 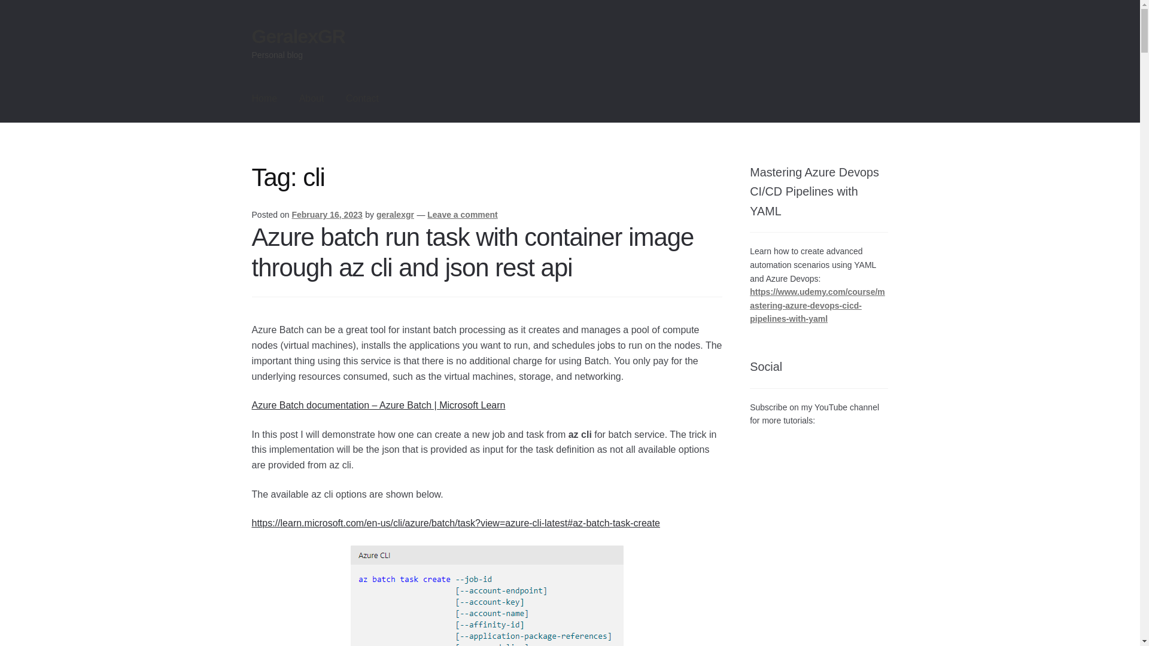 I want to click on geralexgr, so click(x=395, y=215).